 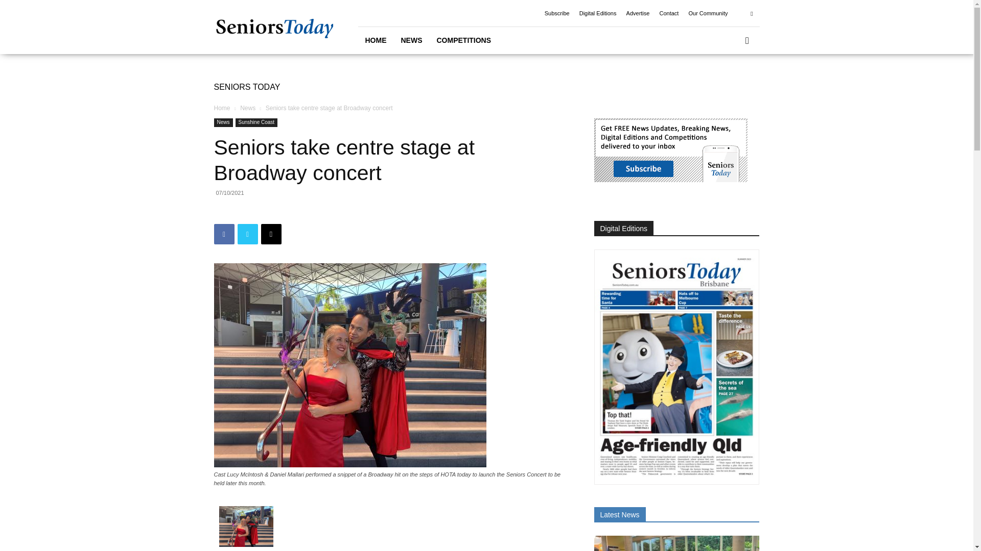 I want to click on Contact, so click(x=669, y=13).